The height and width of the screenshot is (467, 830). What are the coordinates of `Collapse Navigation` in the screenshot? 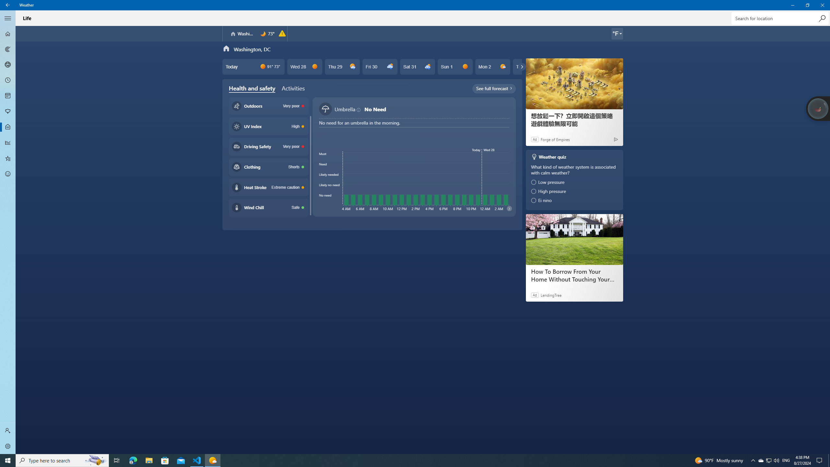 It's located at (8, 18).